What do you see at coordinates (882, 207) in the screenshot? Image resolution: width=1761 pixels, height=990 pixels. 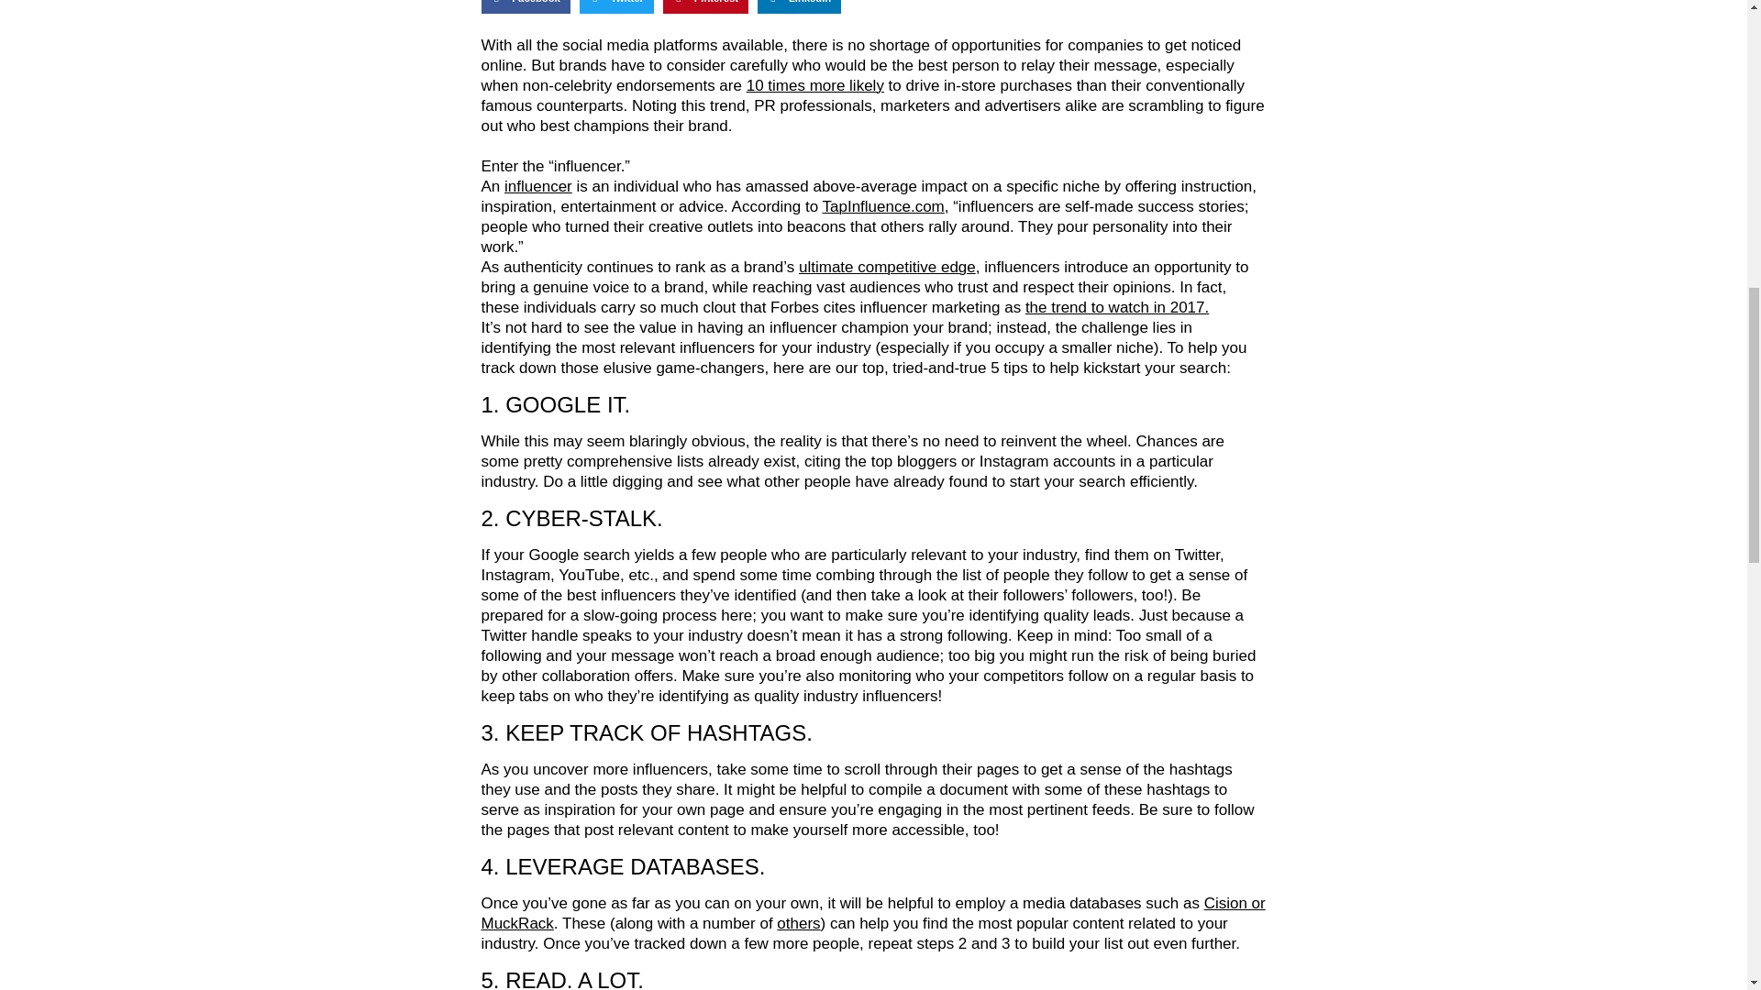 I see `TapInfluence.com` at bounding box center [882, 207].